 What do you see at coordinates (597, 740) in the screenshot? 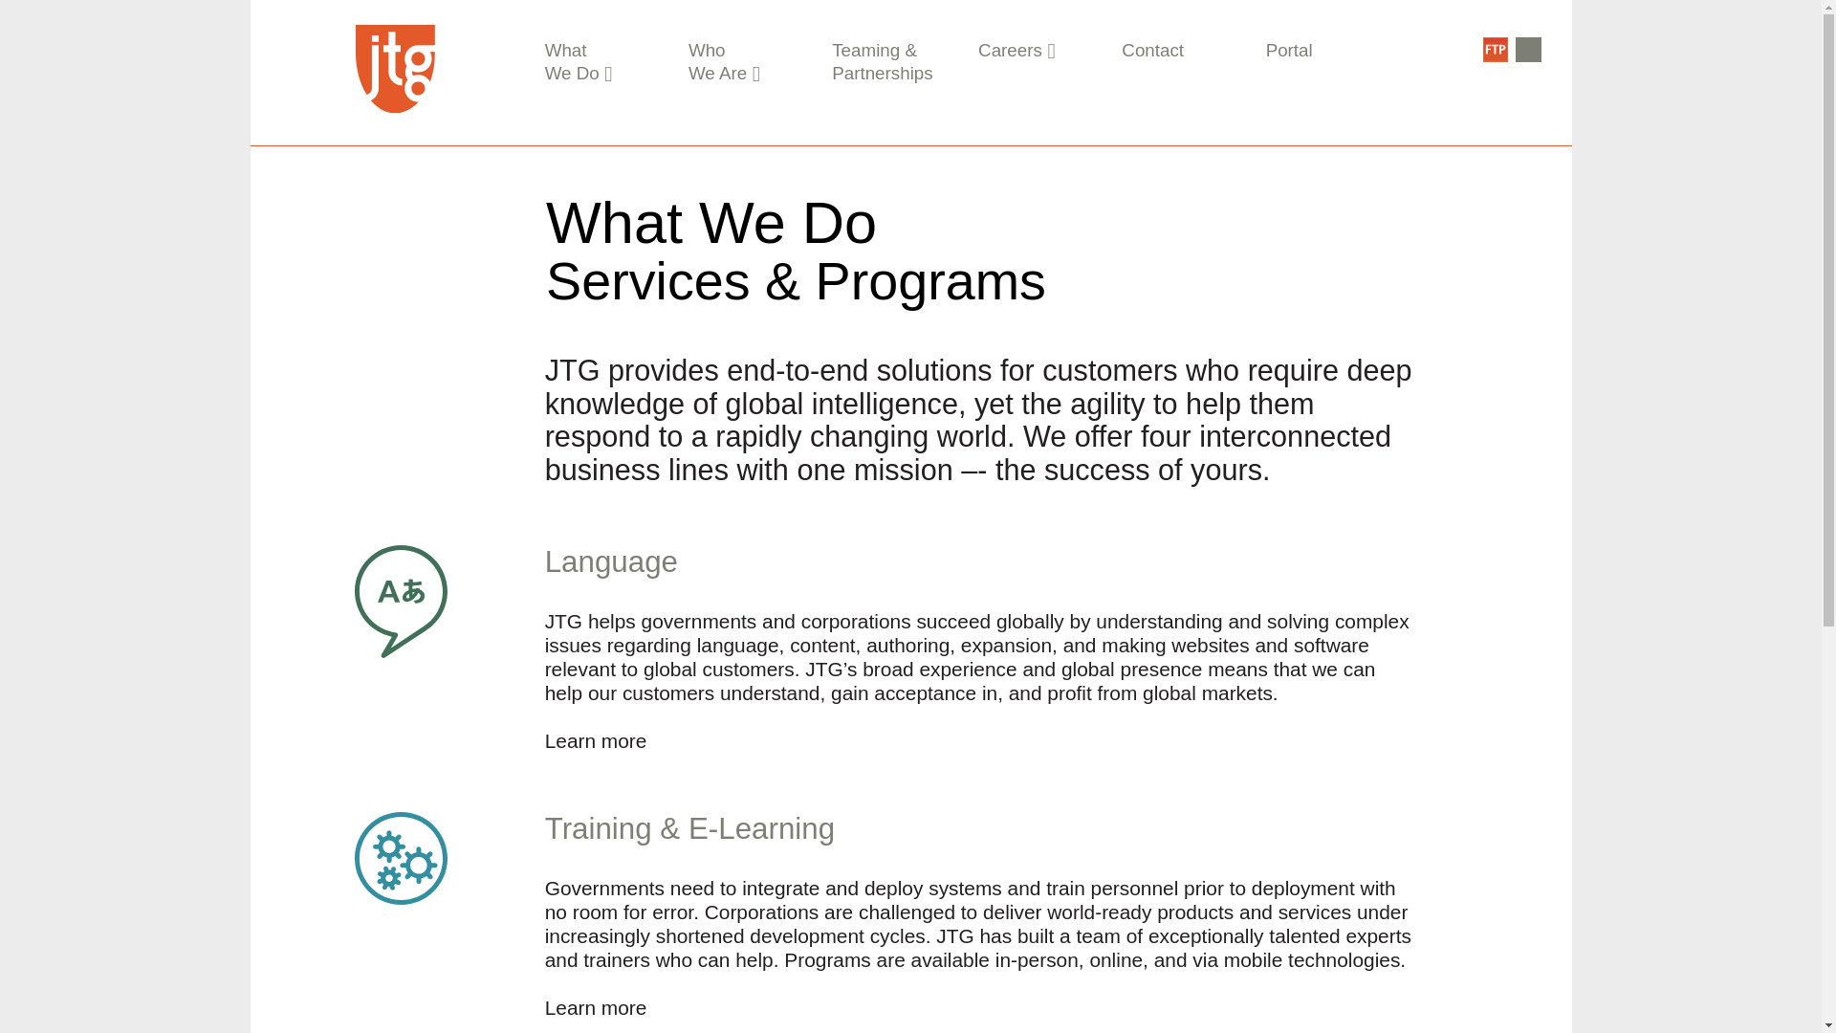
I see `Learn more` at bounding box center [597, 740].